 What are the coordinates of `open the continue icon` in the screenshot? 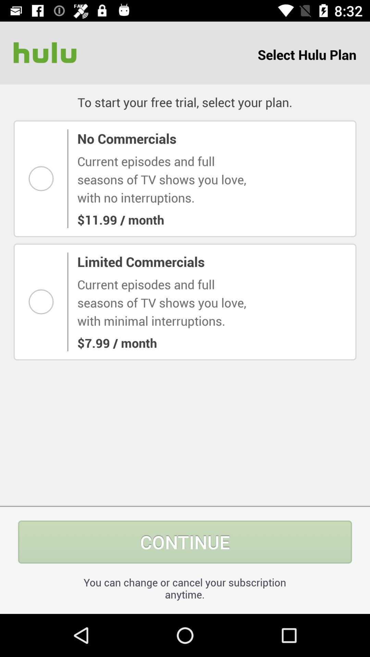 It's located at (185, 542).